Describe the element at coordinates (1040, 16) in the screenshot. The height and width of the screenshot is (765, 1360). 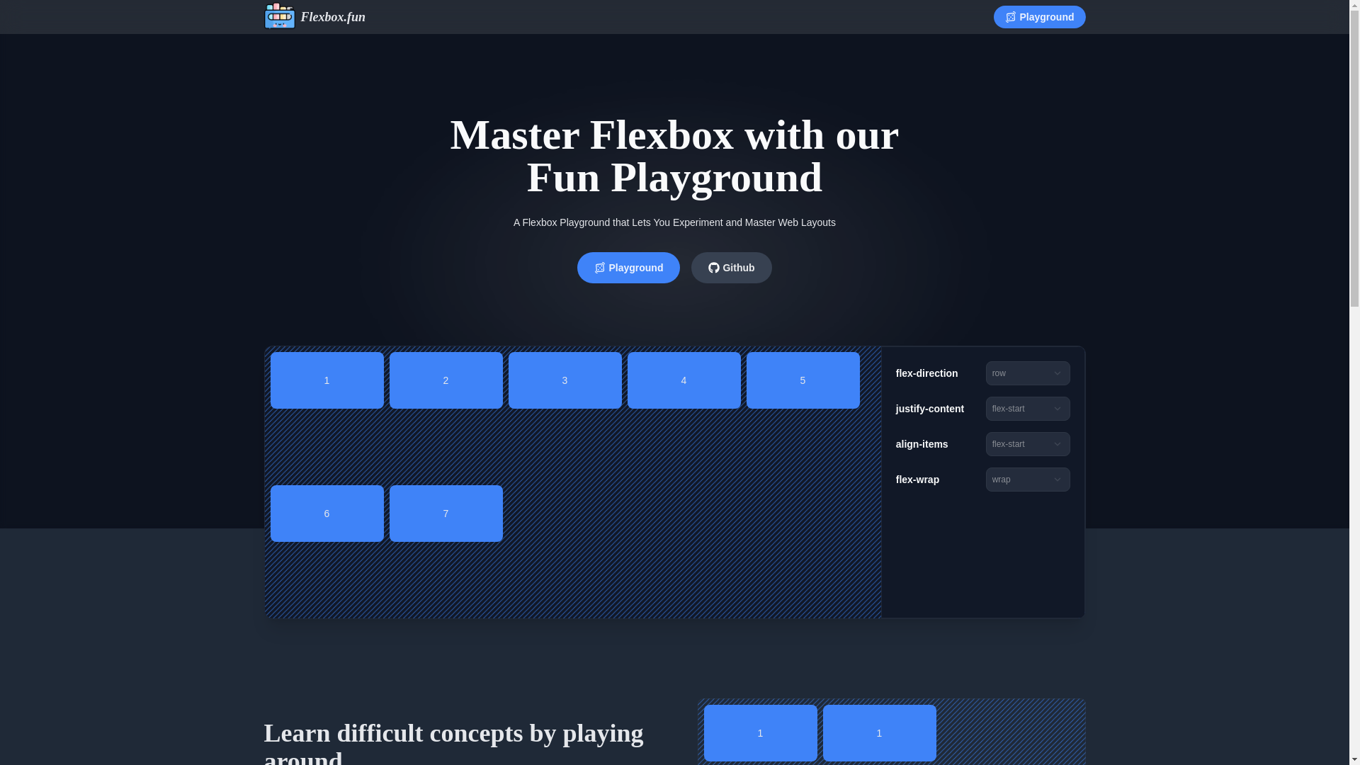
I see `Playground` at that location.